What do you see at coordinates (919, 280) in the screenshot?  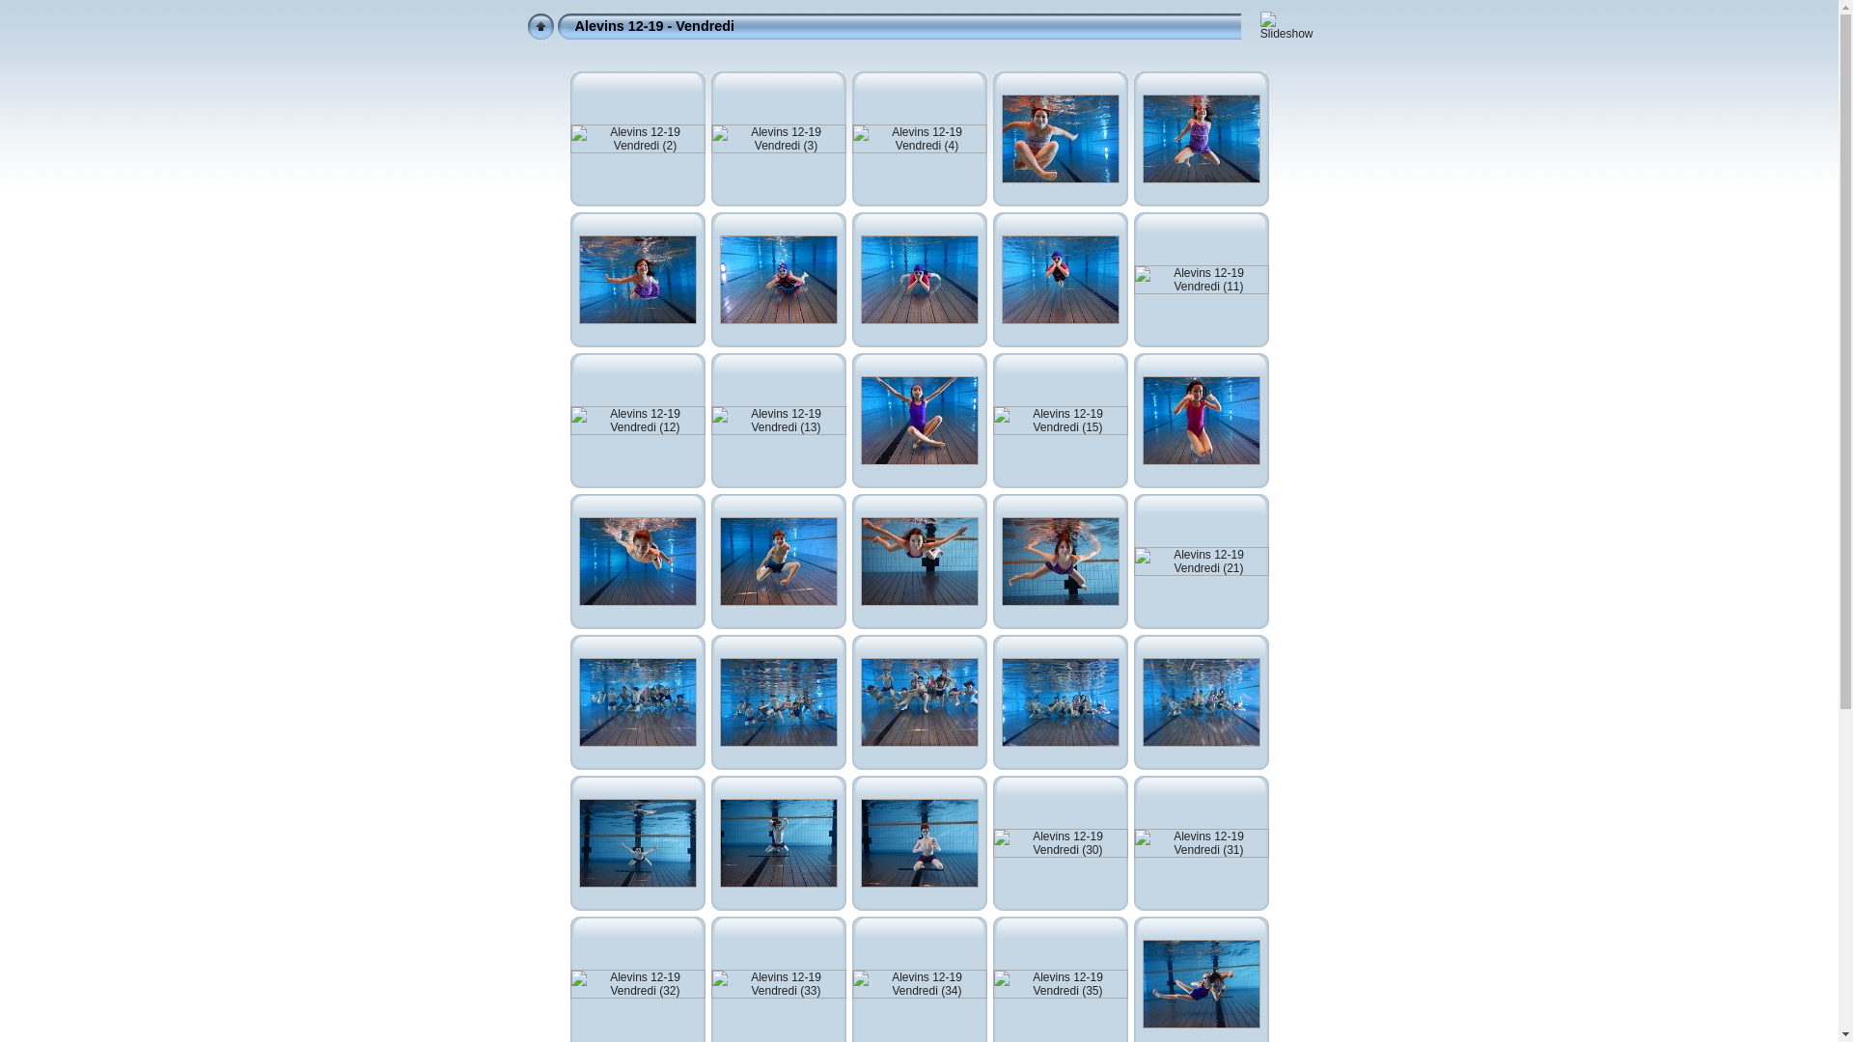 I see ` Alevins 12-19 Vendredi (9).JPG ` at bounding box center [919, 280].